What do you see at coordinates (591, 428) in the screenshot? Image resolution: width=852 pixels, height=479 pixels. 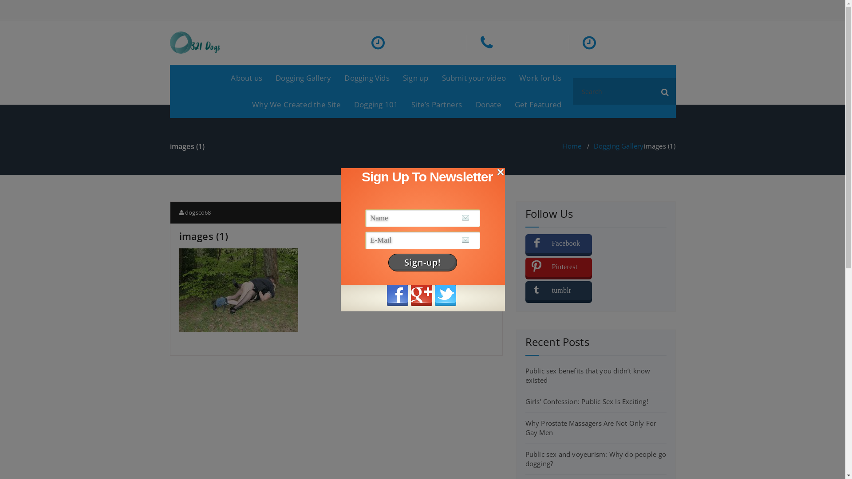 I see `Why Prostate Massagers Are Not Only For Gay Men` at bounding box center [591, 428].